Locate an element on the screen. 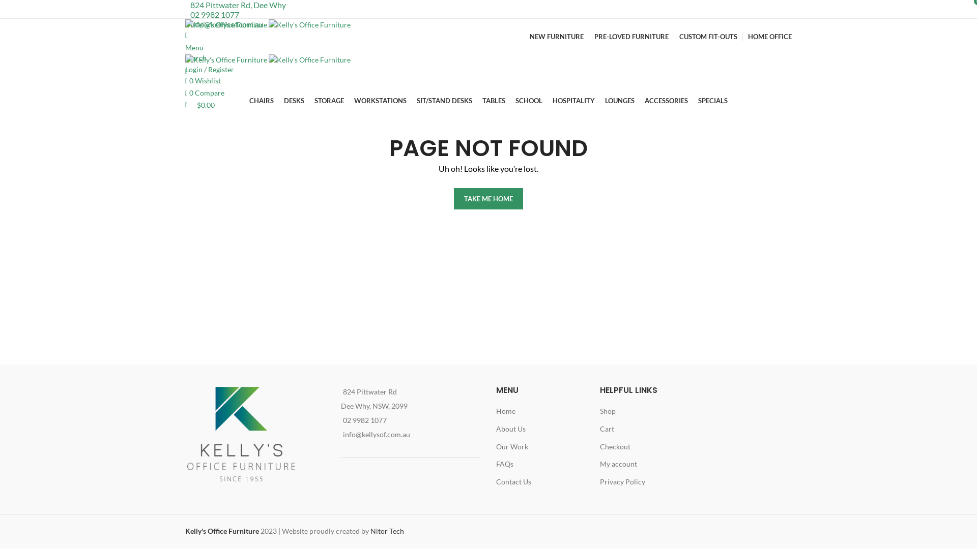 The image size is (977, 549). 824 Pittwater Rd
Dee Why, NSW, 2099 is located at coordinates (375, 399).